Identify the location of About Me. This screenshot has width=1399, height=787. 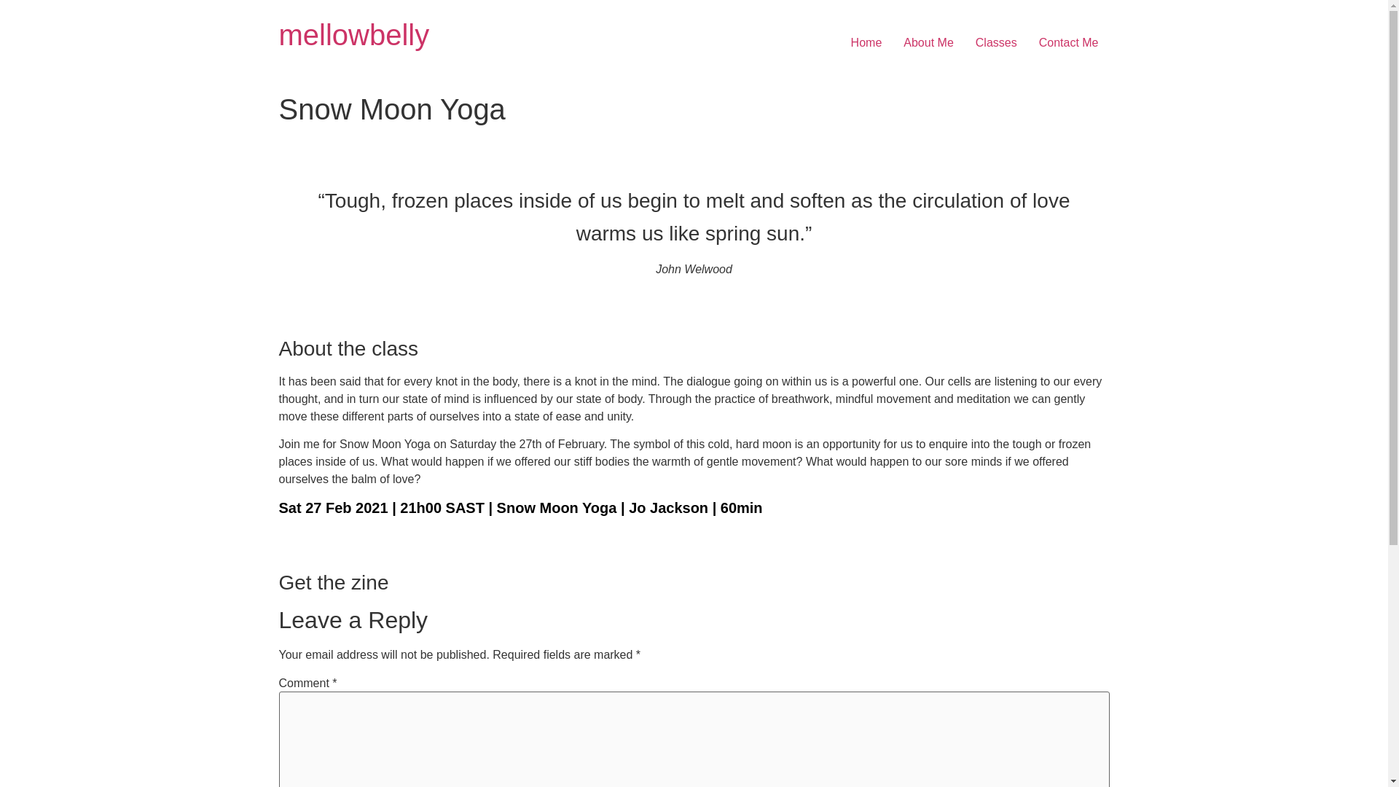
(928, 42).